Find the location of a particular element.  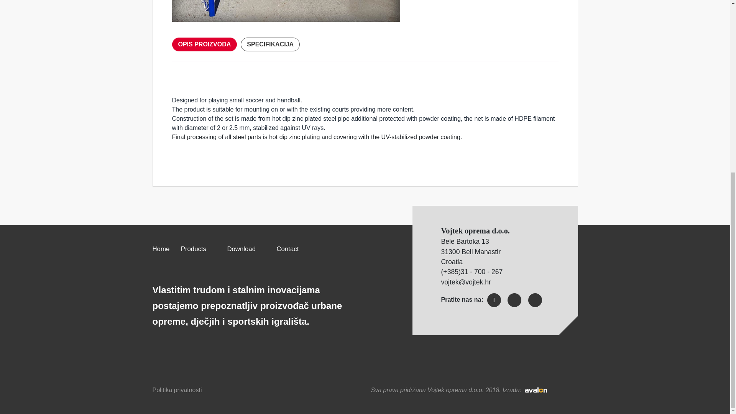

Products is located at coordinates (193, 249).